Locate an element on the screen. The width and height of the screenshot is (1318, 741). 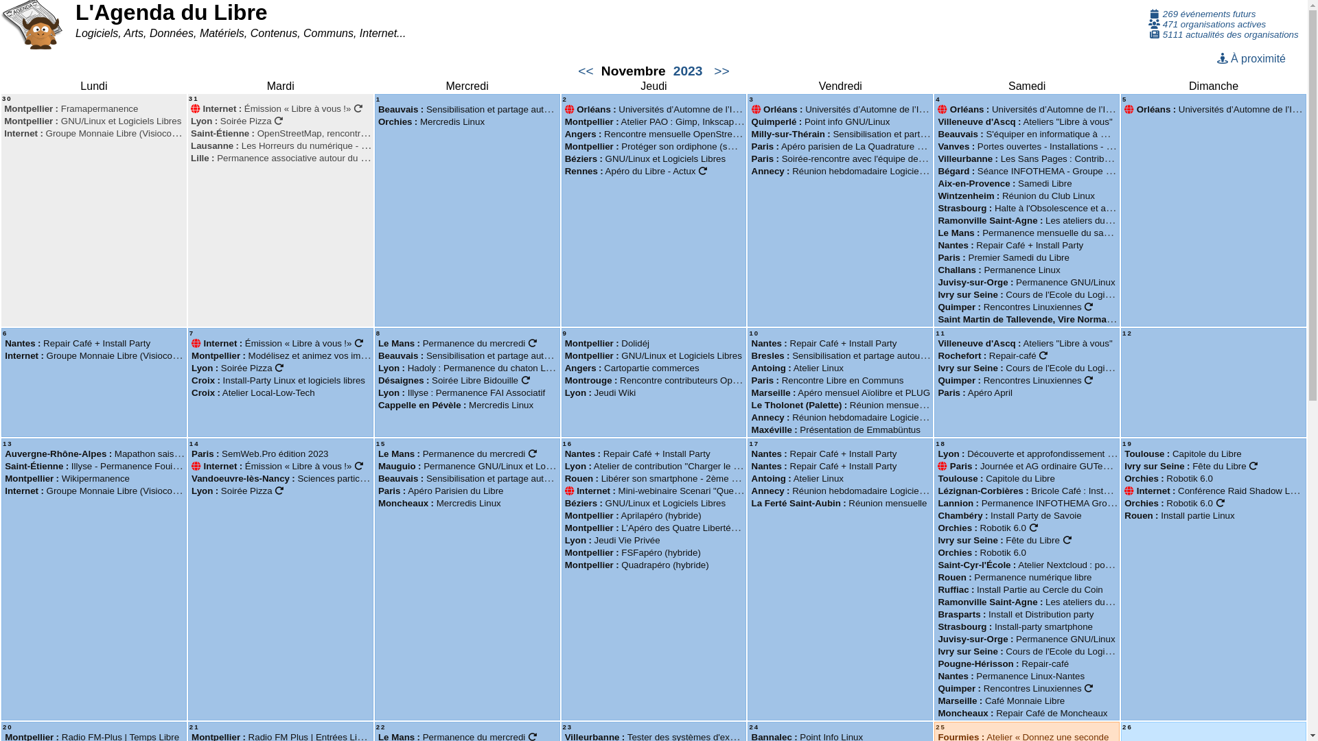
Montpellier Framapermanence is located at coordinates (71, 108).